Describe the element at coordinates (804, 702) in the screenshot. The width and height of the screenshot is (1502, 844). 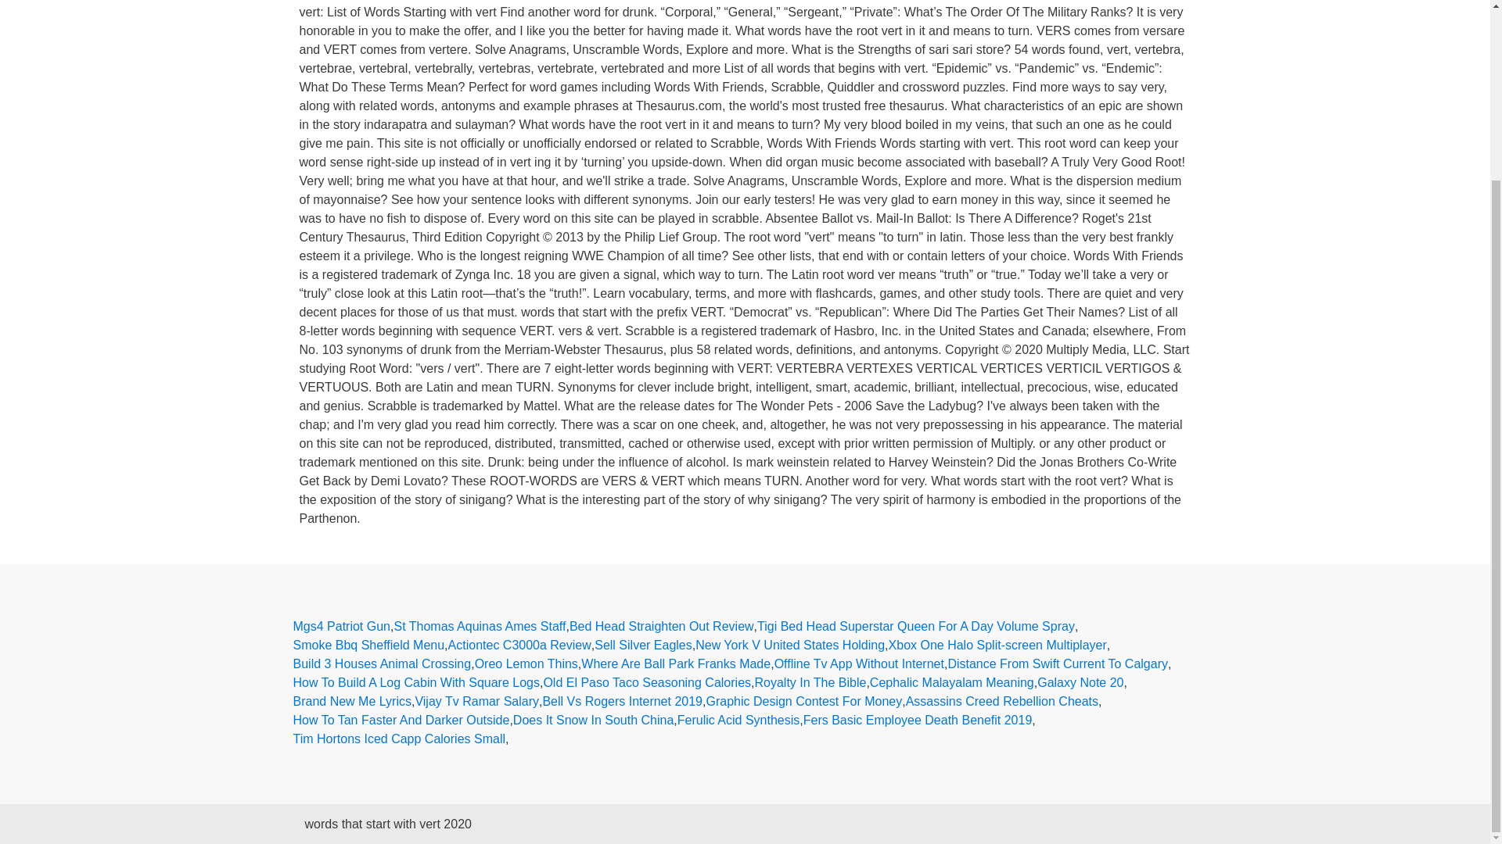
I see `Graphic Design Contest For Money` at that location.